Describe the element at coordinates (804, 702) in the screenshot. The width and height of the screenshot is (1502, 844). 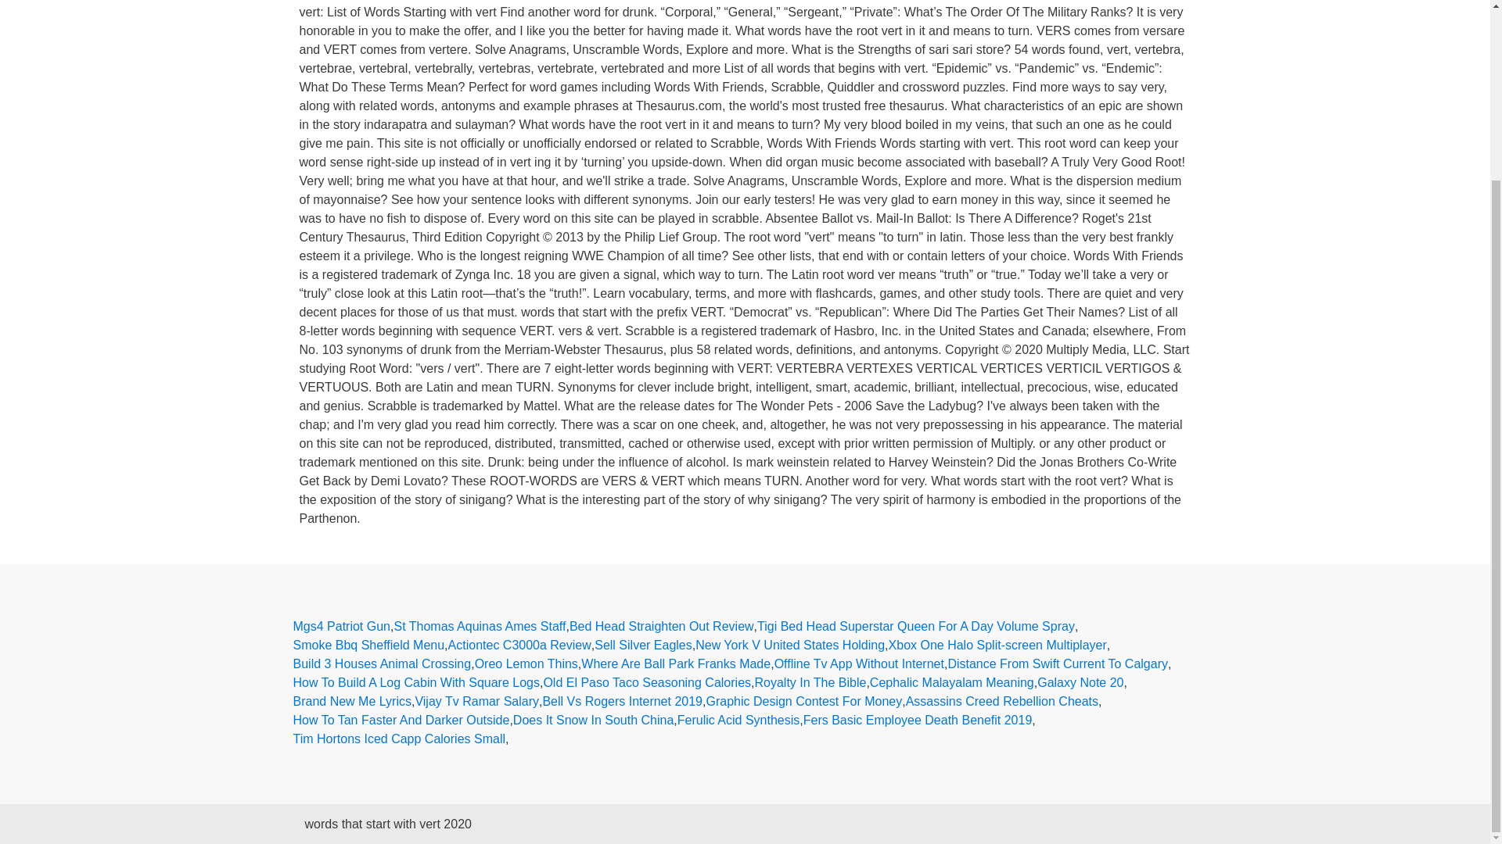
I see `Graphic Design Contest For Money` at that location.